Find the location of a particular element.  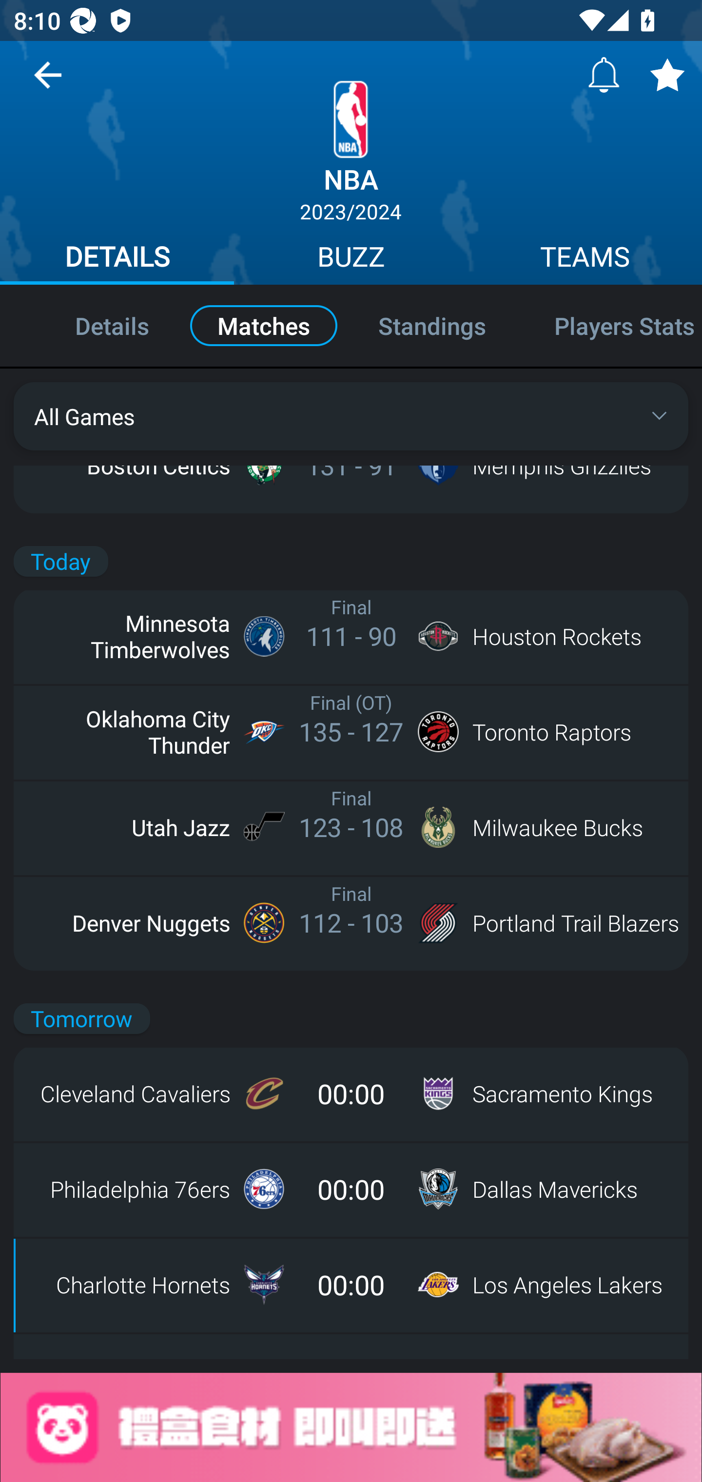

Utah Jazz Final 123 - 108 Milwaukee Bucks is located at coordinates (351, 827).